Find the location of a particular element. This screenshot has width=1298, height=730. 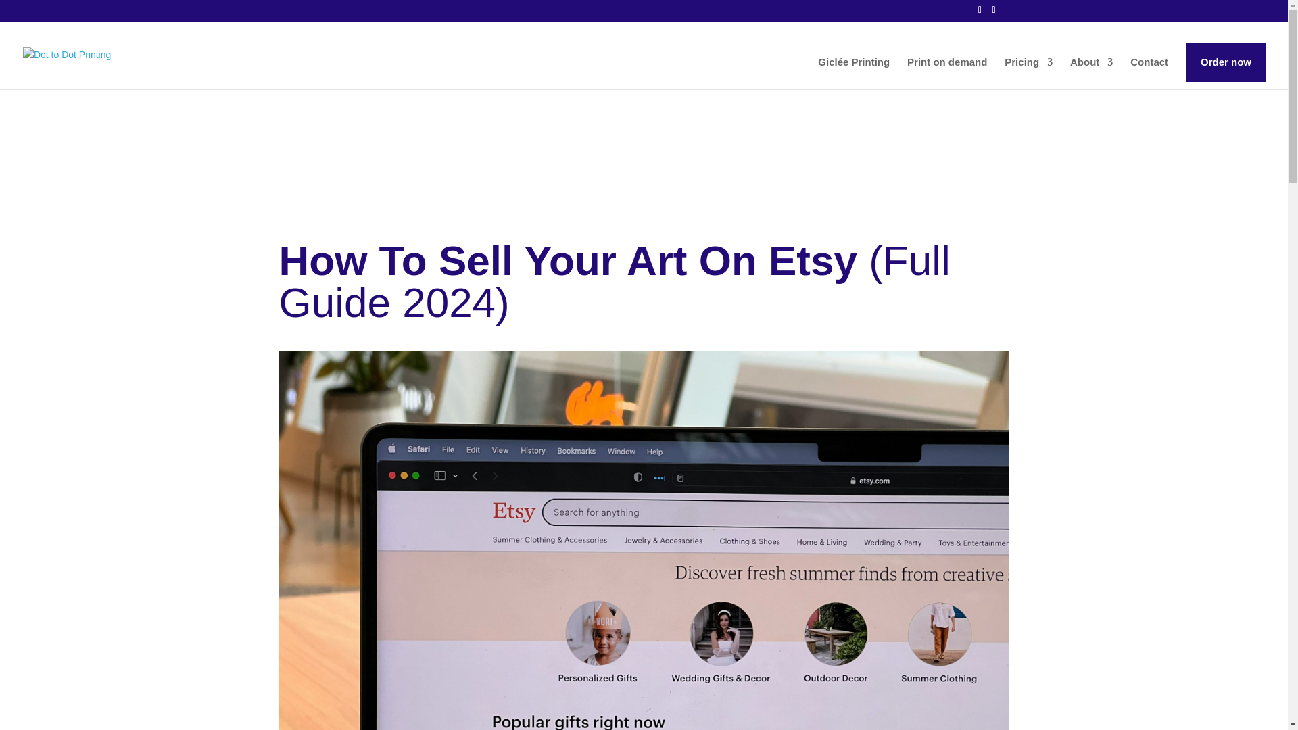

Print on demand is located at coordinates (946, 73).